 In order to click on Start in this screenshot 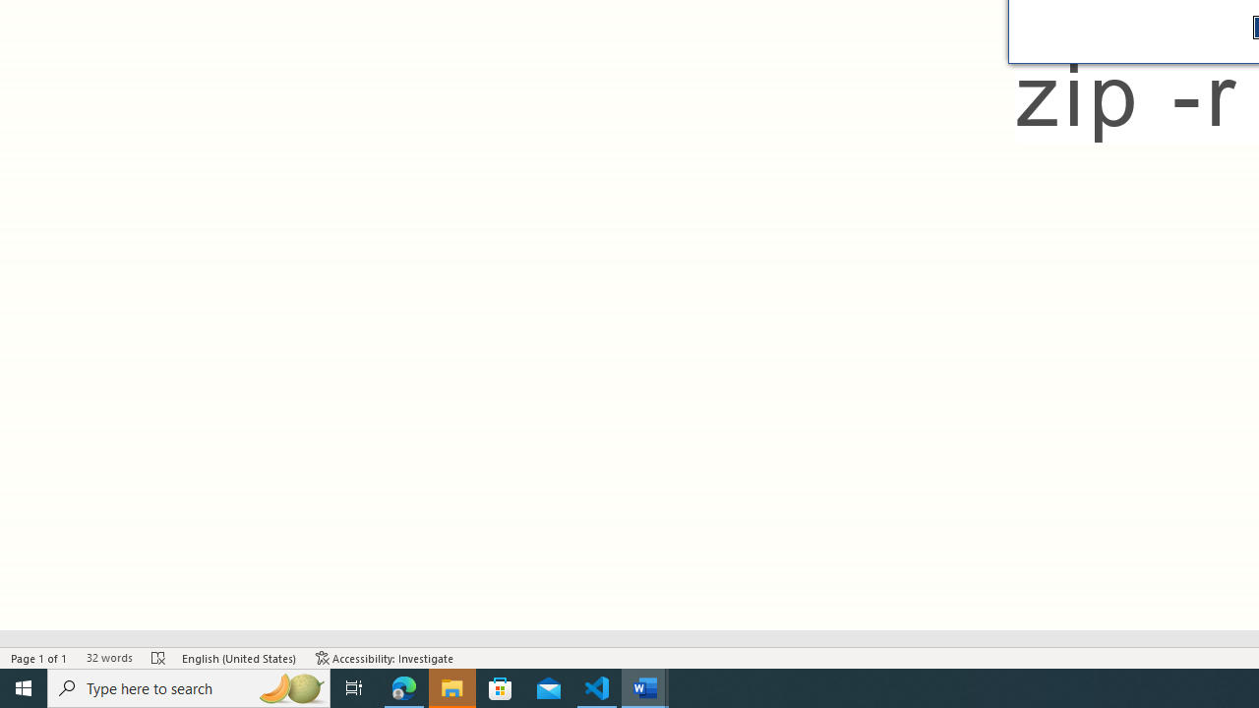, I will do `click(24, 688)`.